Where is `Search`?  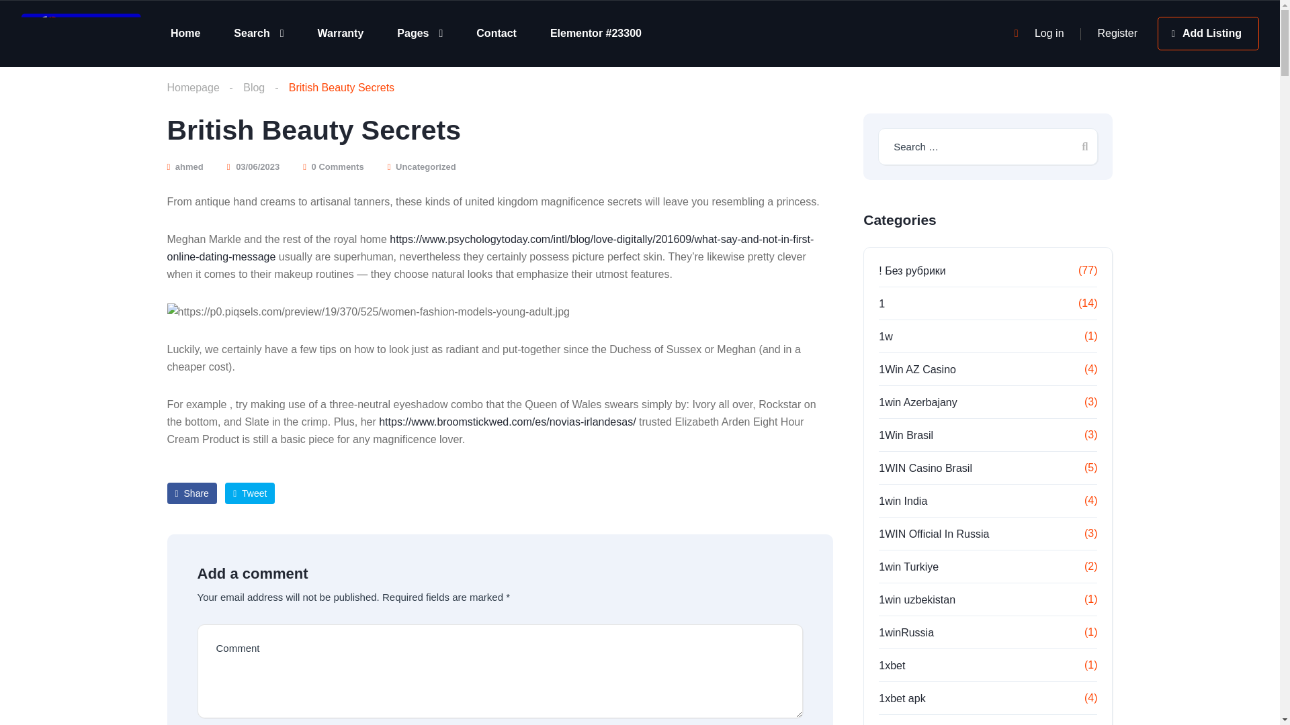
Search is located at coordinates (258, 33).